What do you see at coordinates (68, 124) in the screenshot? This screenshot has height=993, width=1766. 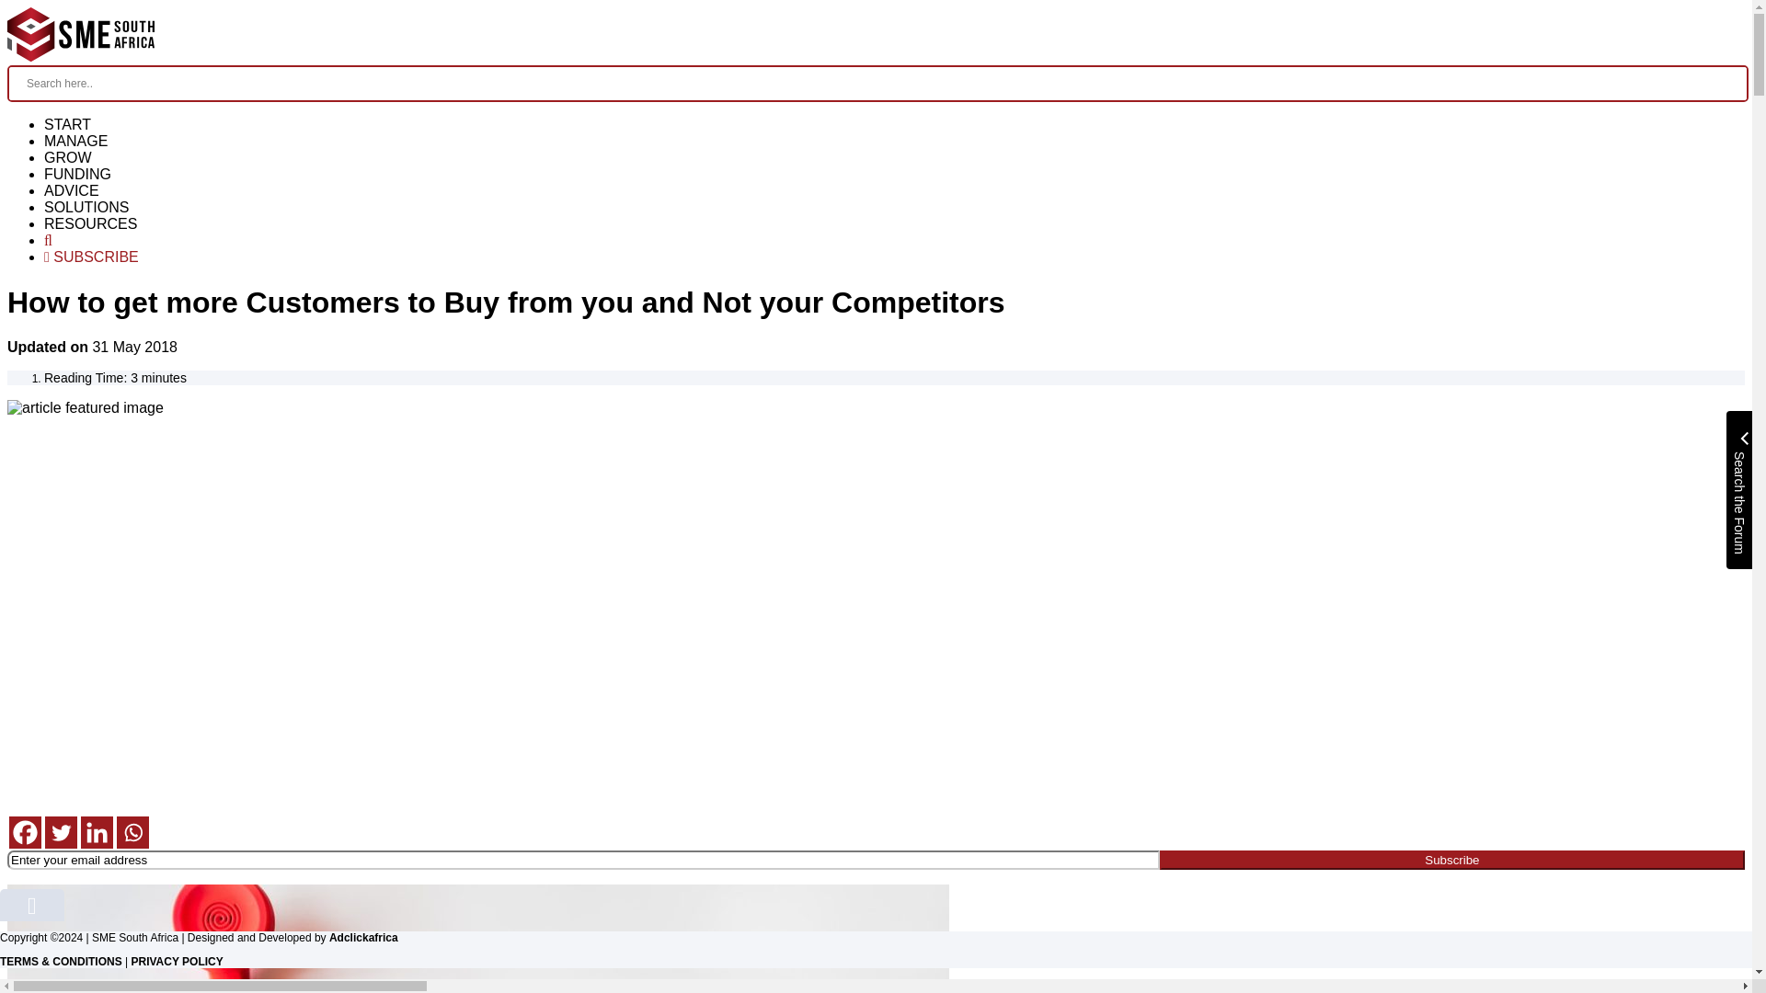 I see `START` at bounding box center [68, 124].